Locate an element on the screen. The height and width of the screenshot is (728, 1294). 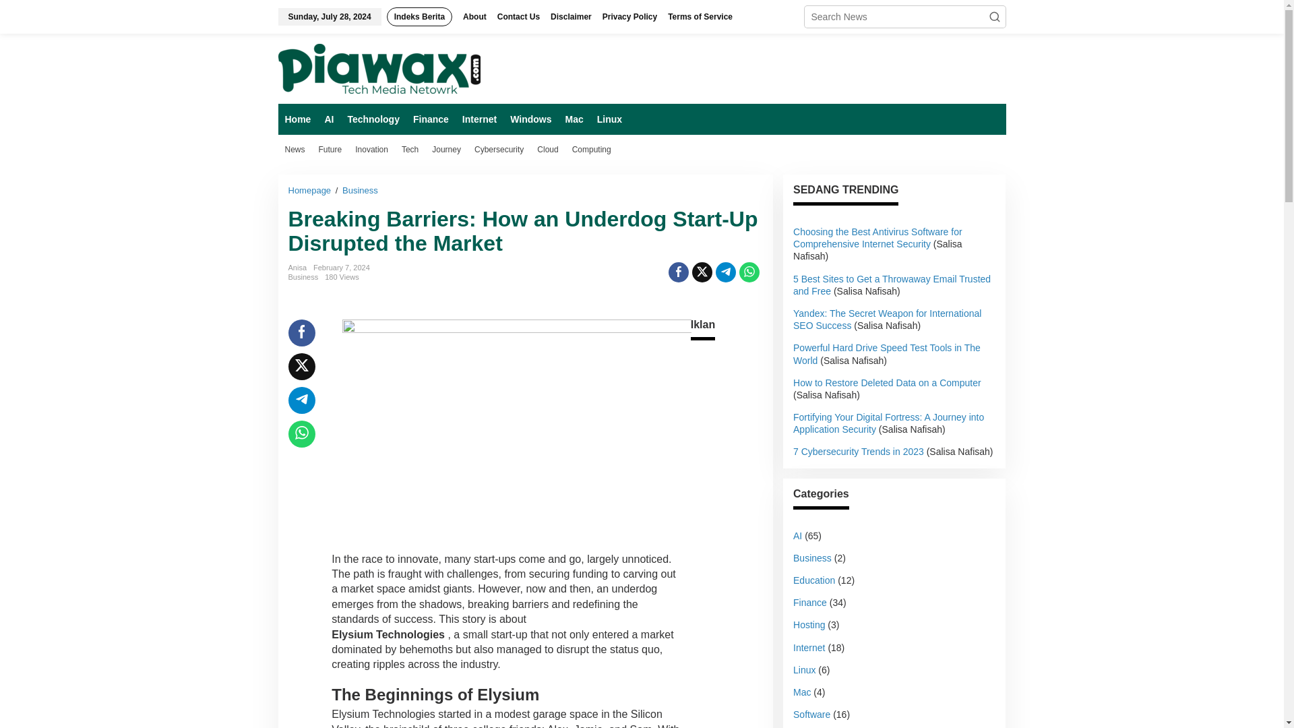
Journey is located at coordinates (446, 150).